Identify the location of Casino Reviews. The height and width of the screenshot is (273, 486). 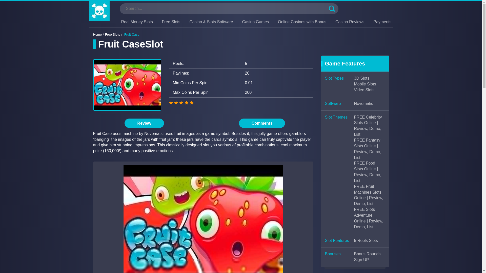
(350, 22).